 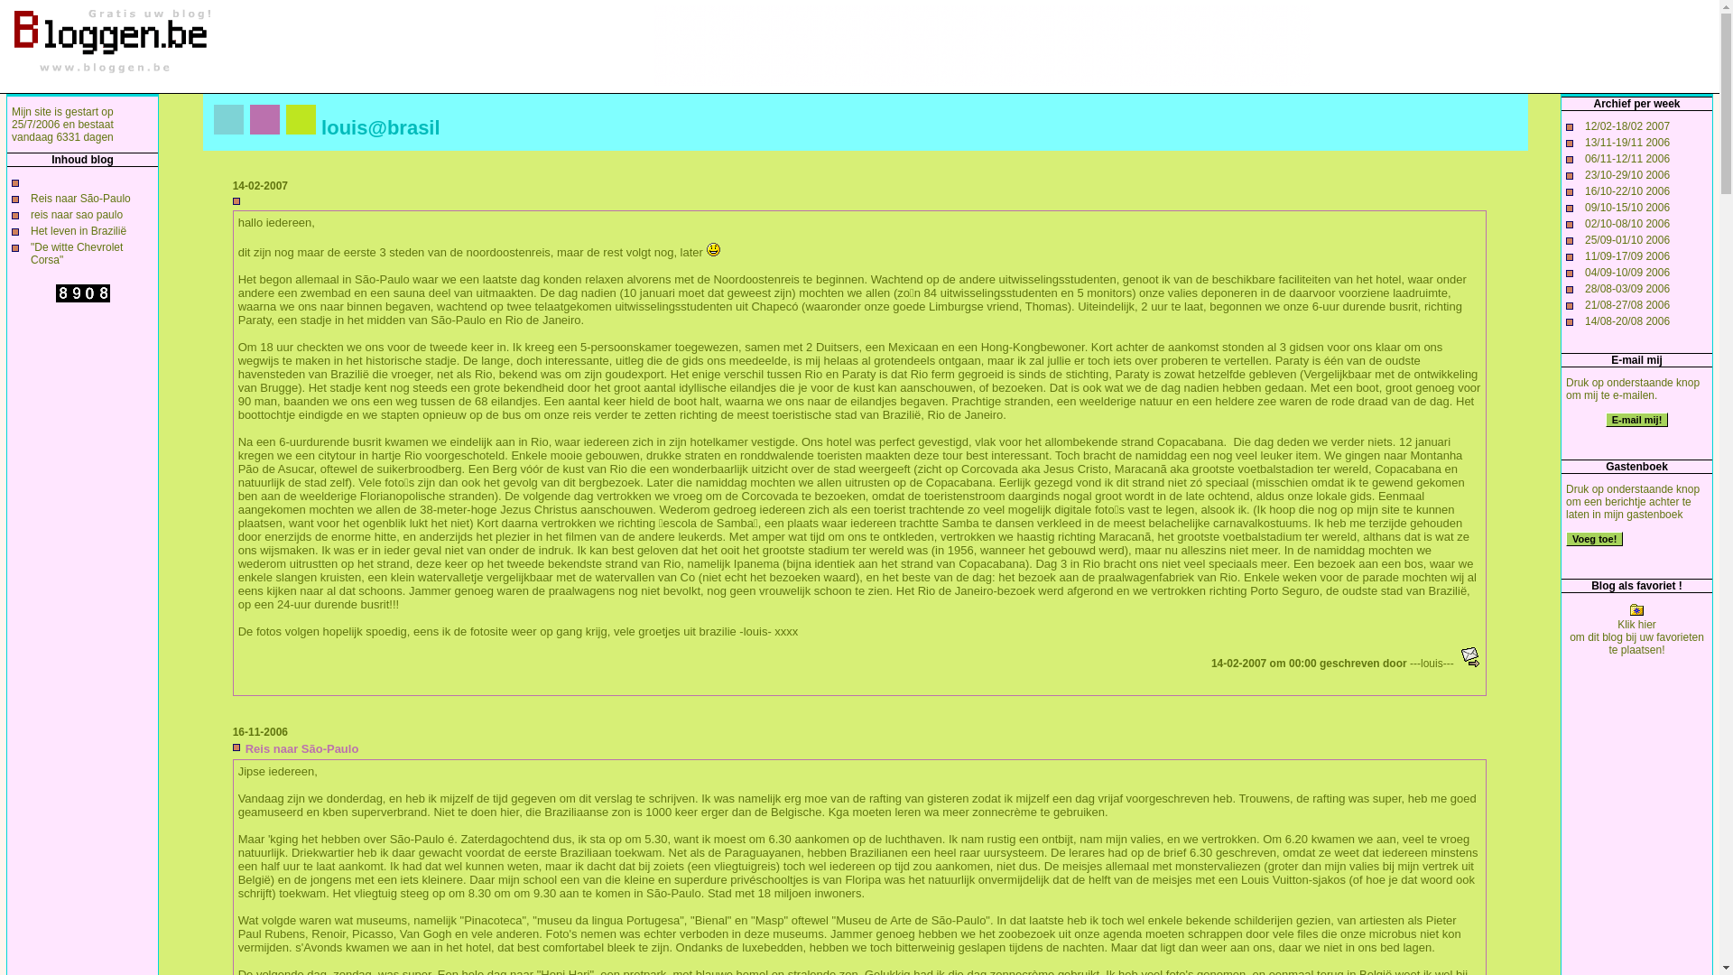 What do you see at coordinates (77, 254) in the screenshot?
I see `"De witte Chevrolet Corsa"` at bounding box center [77, 254].